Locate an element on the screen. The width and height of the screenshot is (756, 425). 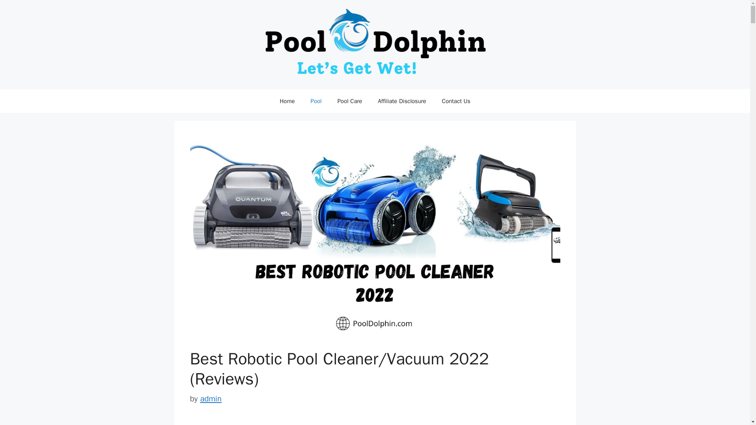
admin is located at coordinates (211, 399).